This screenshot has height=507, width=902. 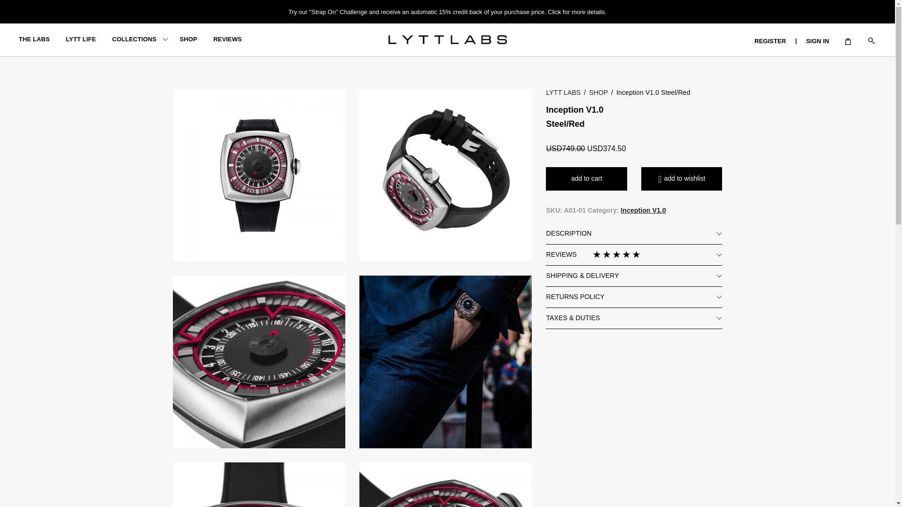 I want to click on THE LABS, so click(x=34, y=38).